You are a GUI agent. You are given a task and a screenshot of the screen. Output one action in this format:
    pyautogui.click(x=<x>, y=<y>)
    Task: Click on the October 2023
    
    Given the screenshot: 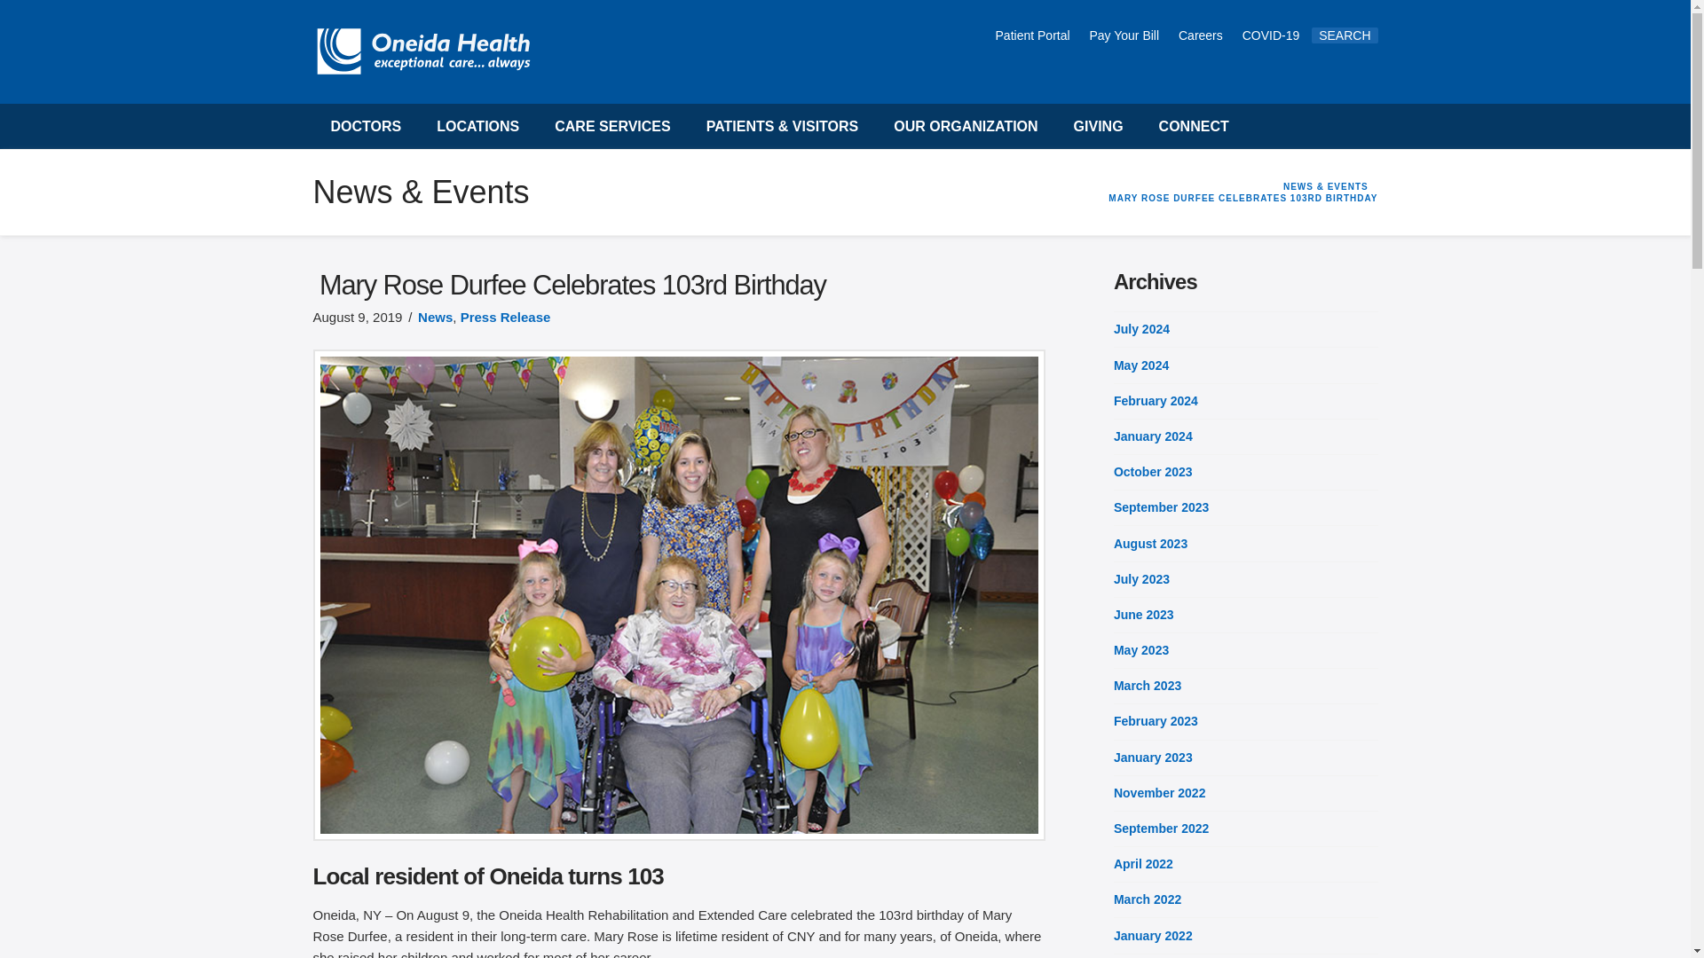 What is the action you would take?
    pyautogui.click(x=1154, y=472)
    